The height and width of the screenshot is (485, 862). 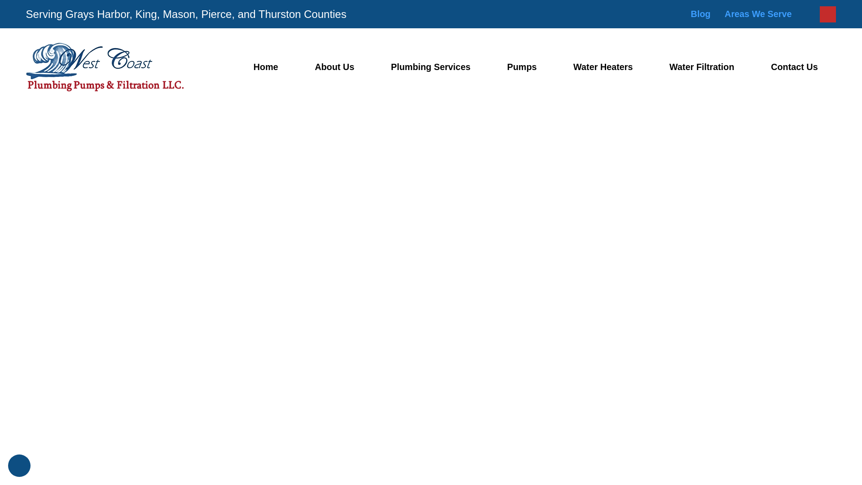 I want to click on Home, so click(x=266, y=67).